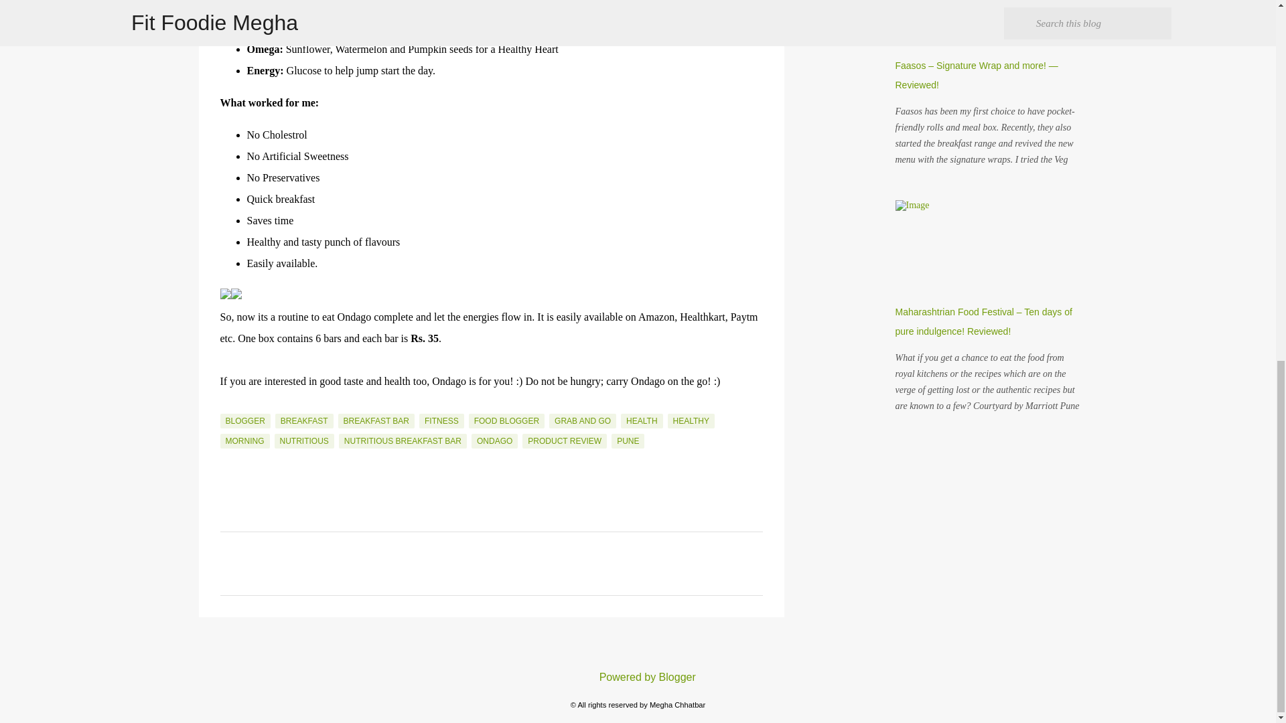  I want to click on NUTRITIOUS BREAKFAST BAR, so click(403, 440).